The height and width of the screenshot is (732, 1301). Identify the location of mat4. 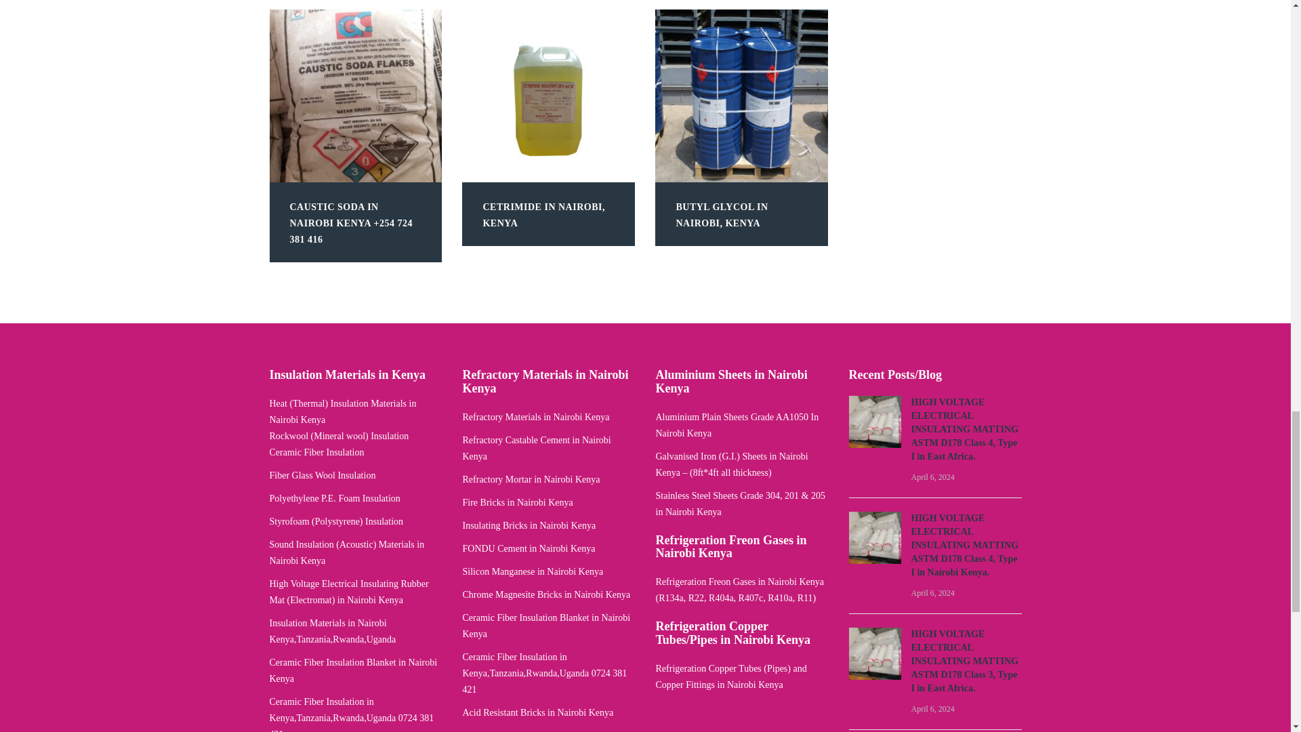
(874, 653).